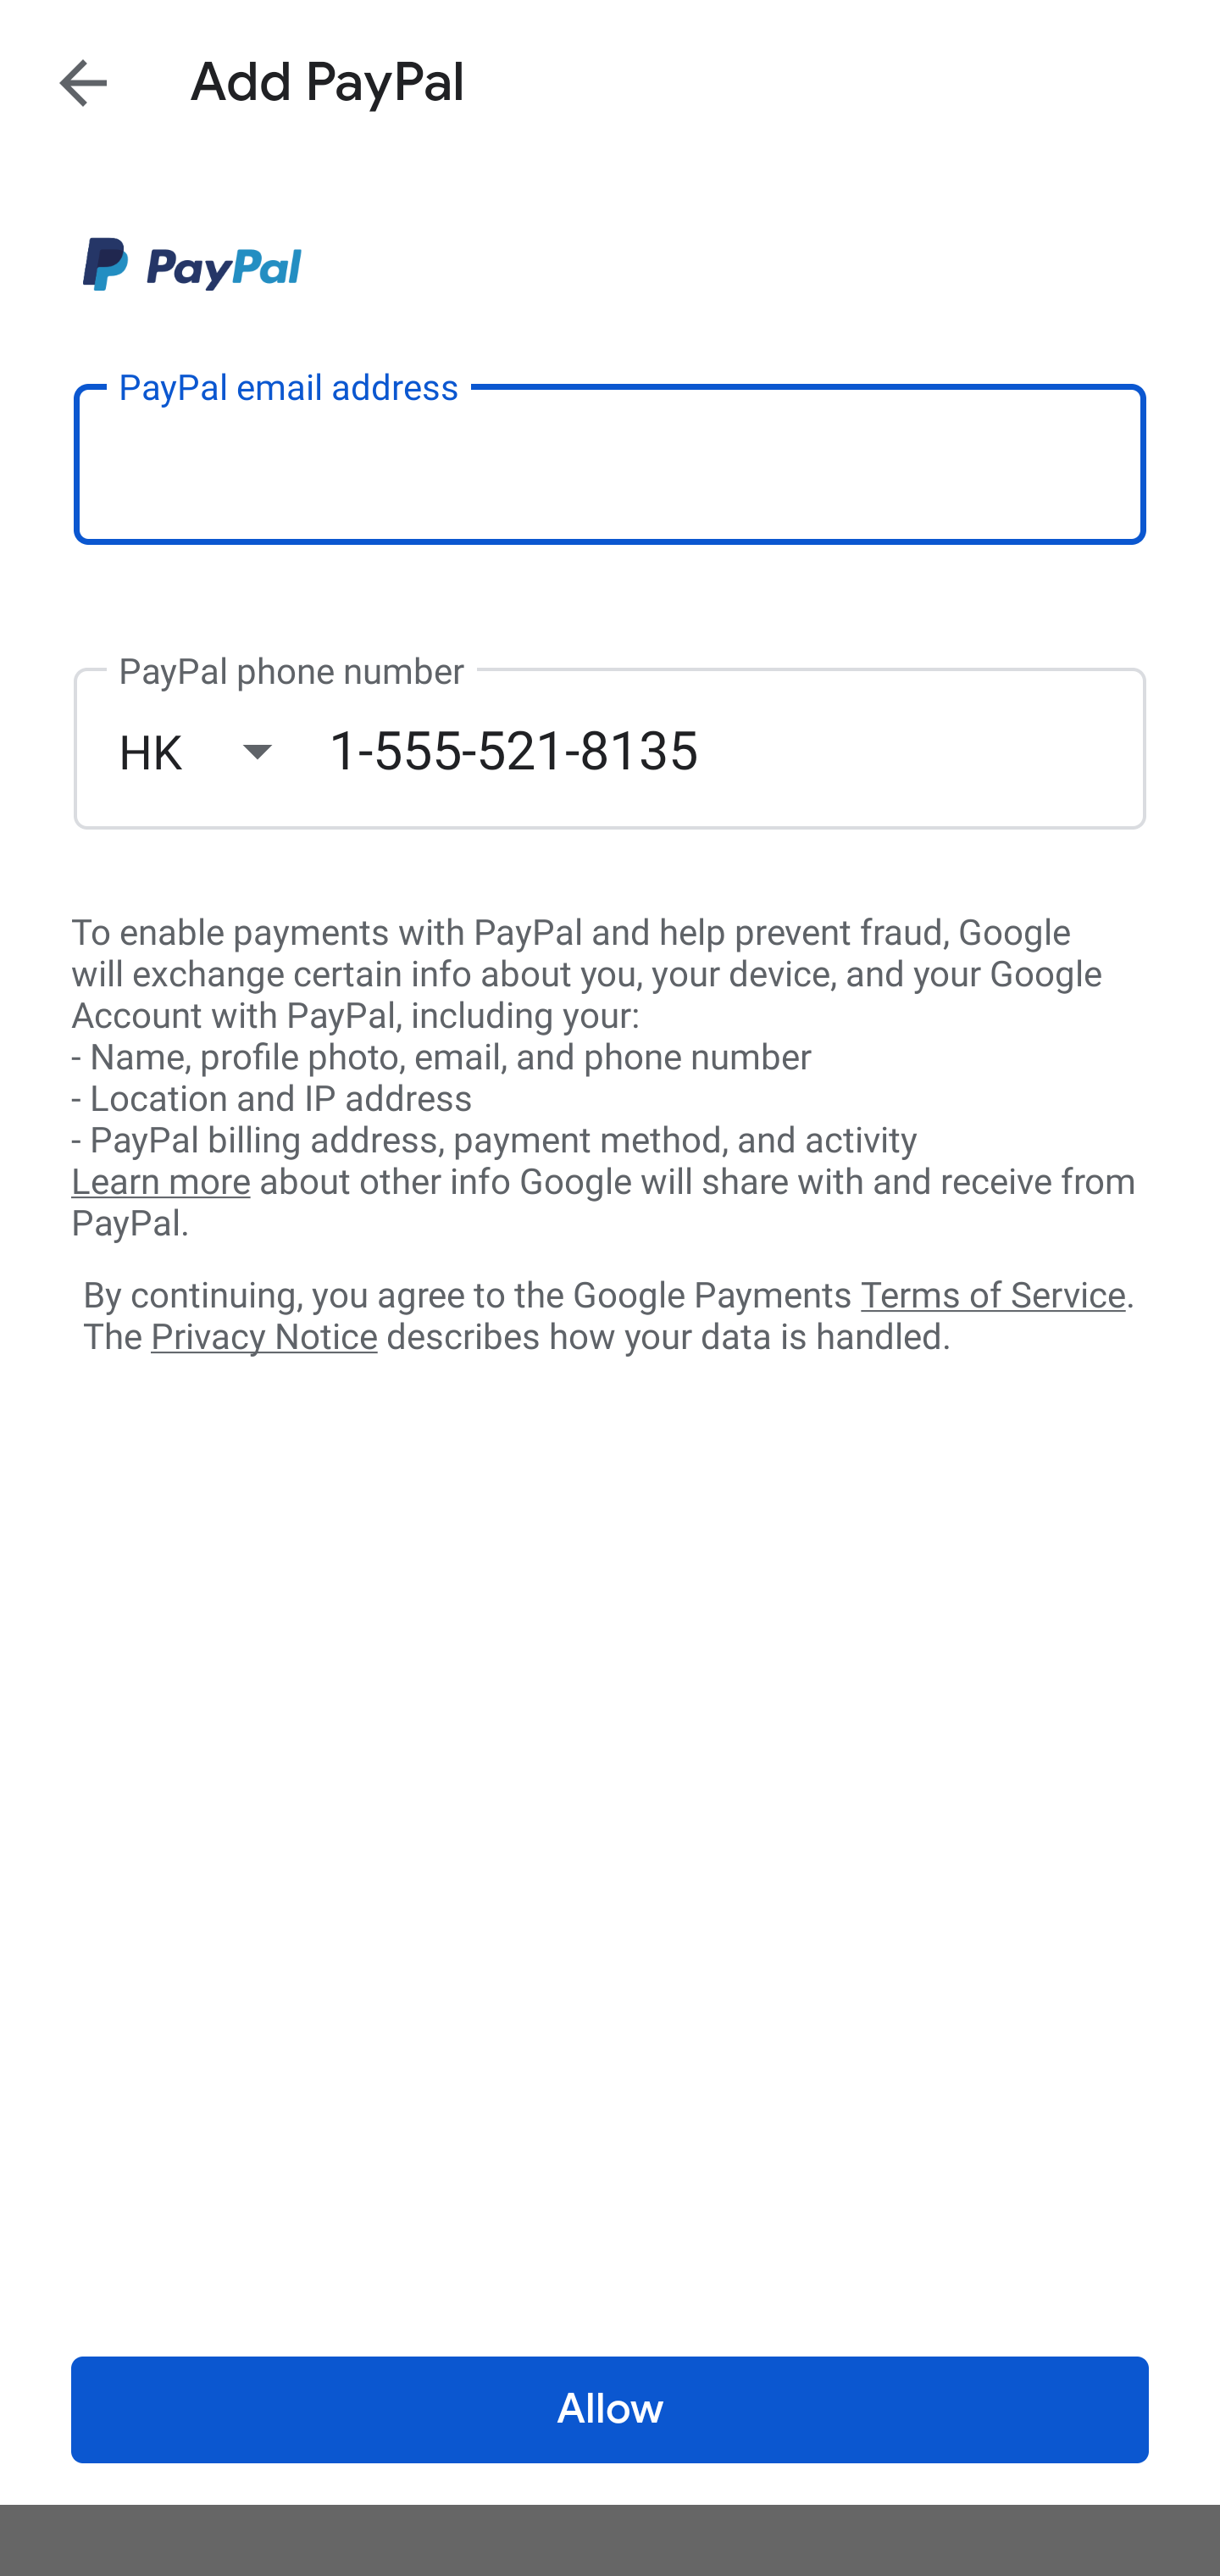 The height and width of the screenshot is (2576, 1220). What do you see at coordinates (263, 1338) in the screenshot?
I see `Privacy Notice` at bounding box center [263, 1338].